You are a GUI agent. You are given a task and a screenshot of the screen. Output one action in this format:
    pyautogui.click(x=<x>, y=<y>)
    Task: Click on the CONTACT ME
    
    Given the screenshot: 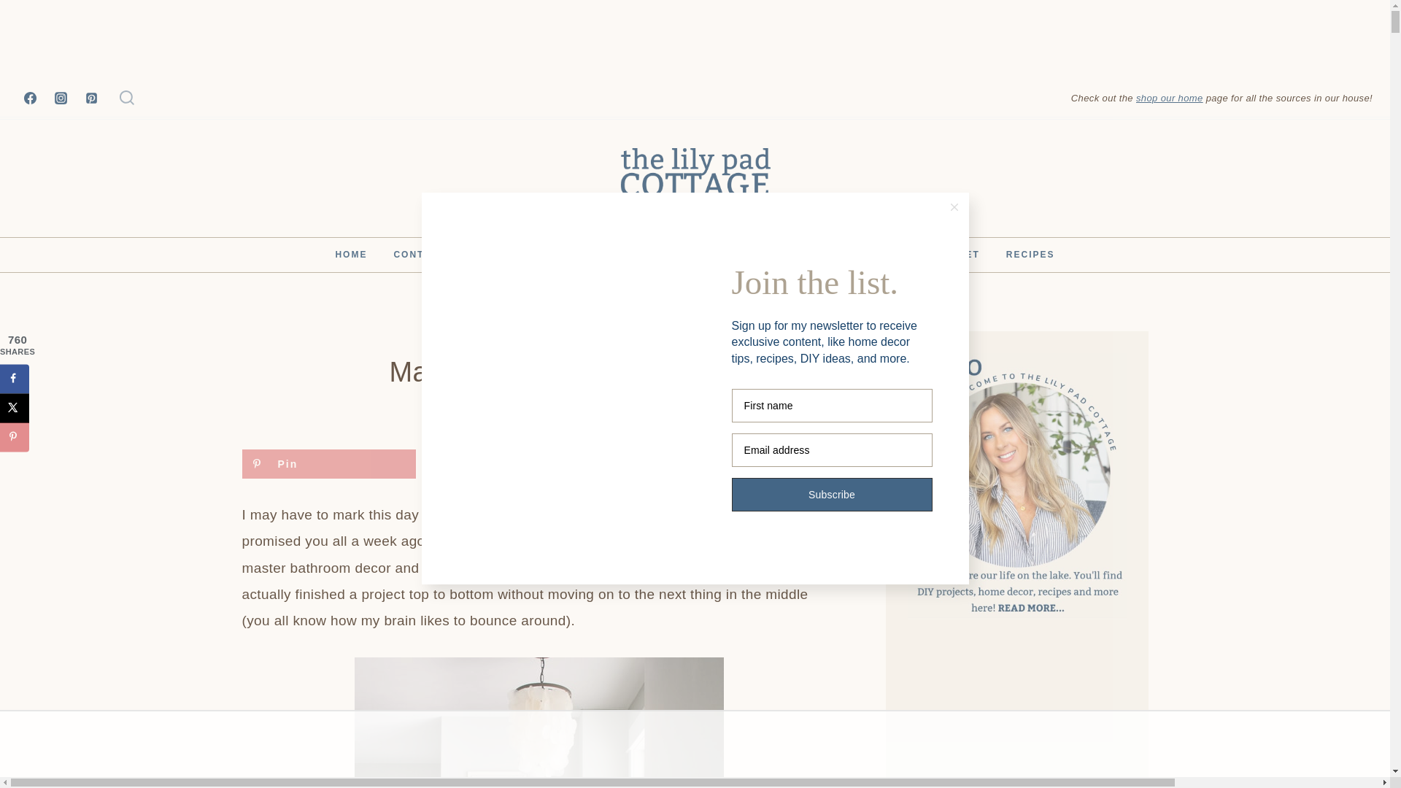 What is the action you would take?
    pyautogui.click(x=433, y=255)
    